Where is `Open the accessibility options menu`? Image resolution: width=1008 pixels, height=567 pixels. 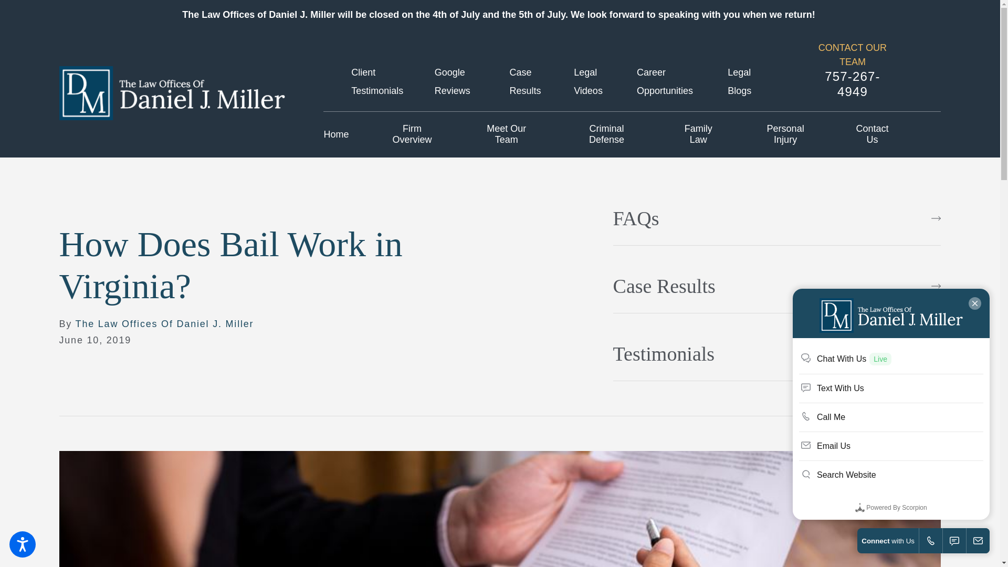
Open the accessibility options menu is located at coordinates (22, 544).